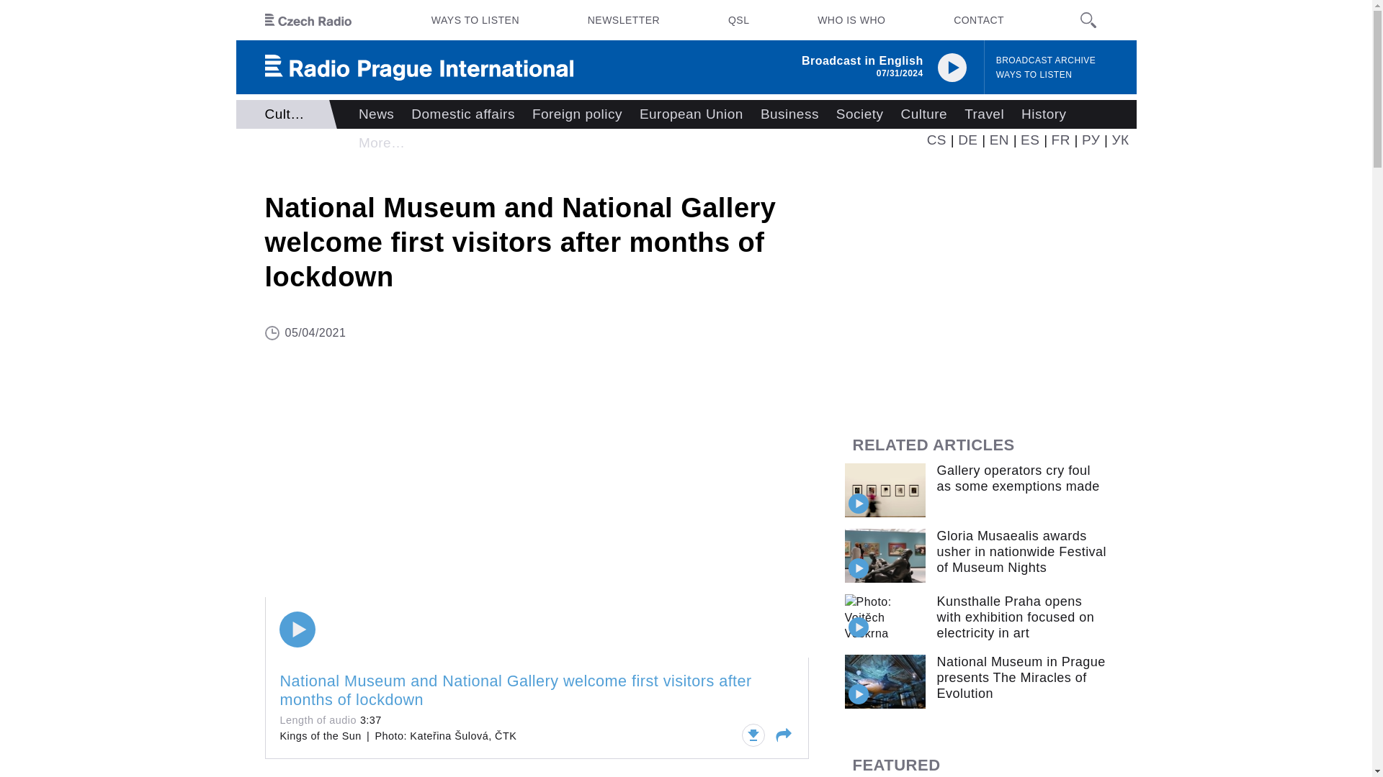 The image size is (1383, 777). I want to click on ES, so click(1030, 140).